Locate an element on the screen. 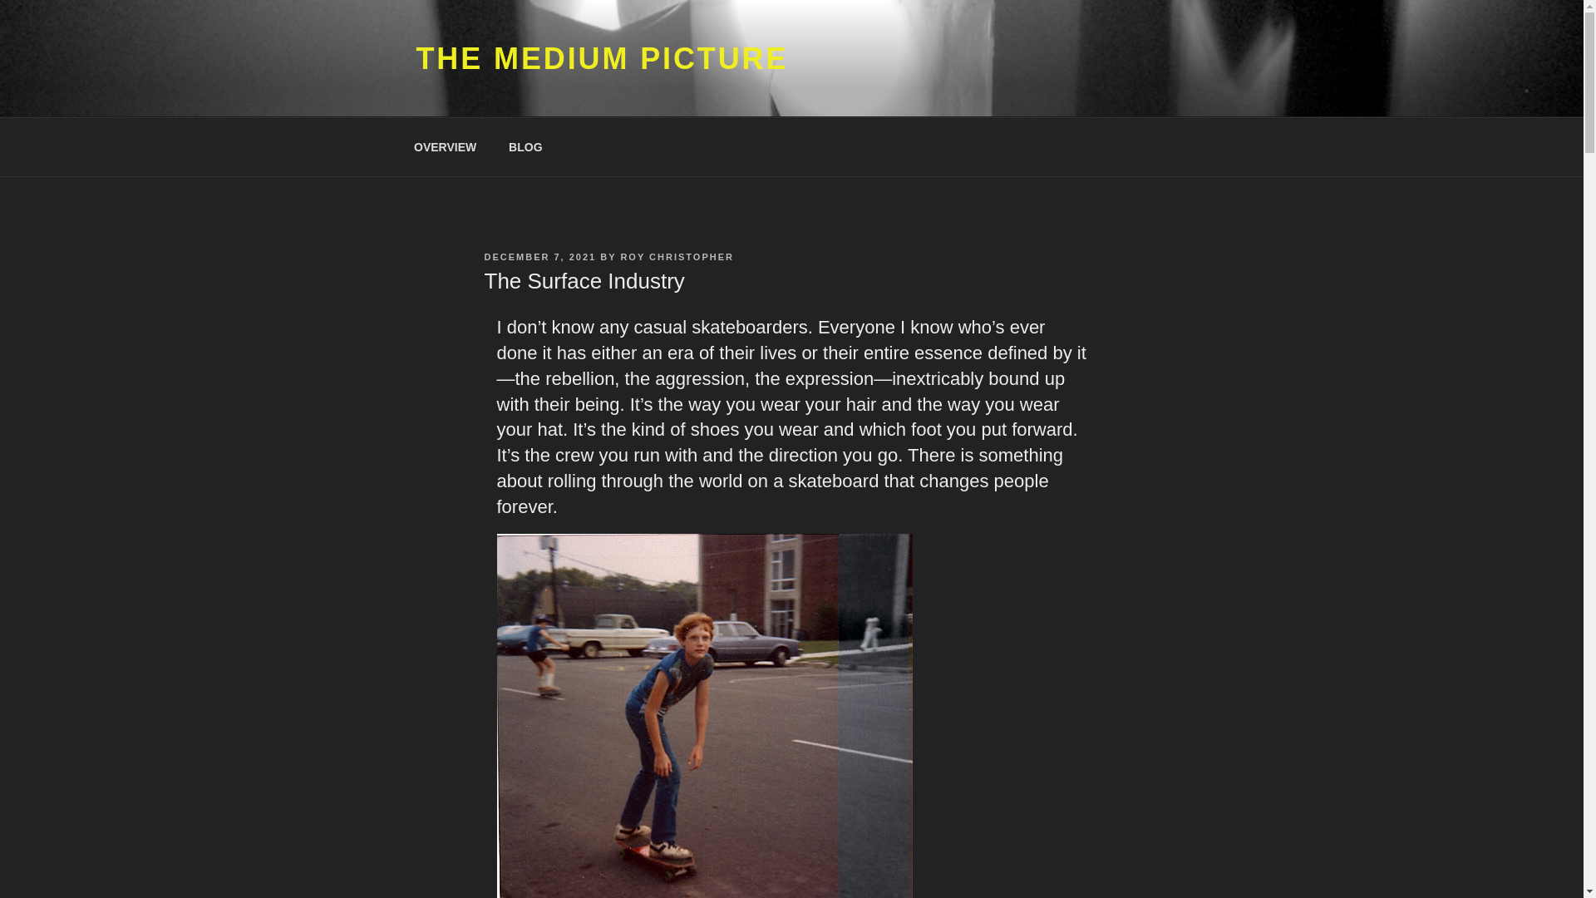  BLOG is located at coordinates (525, 146).